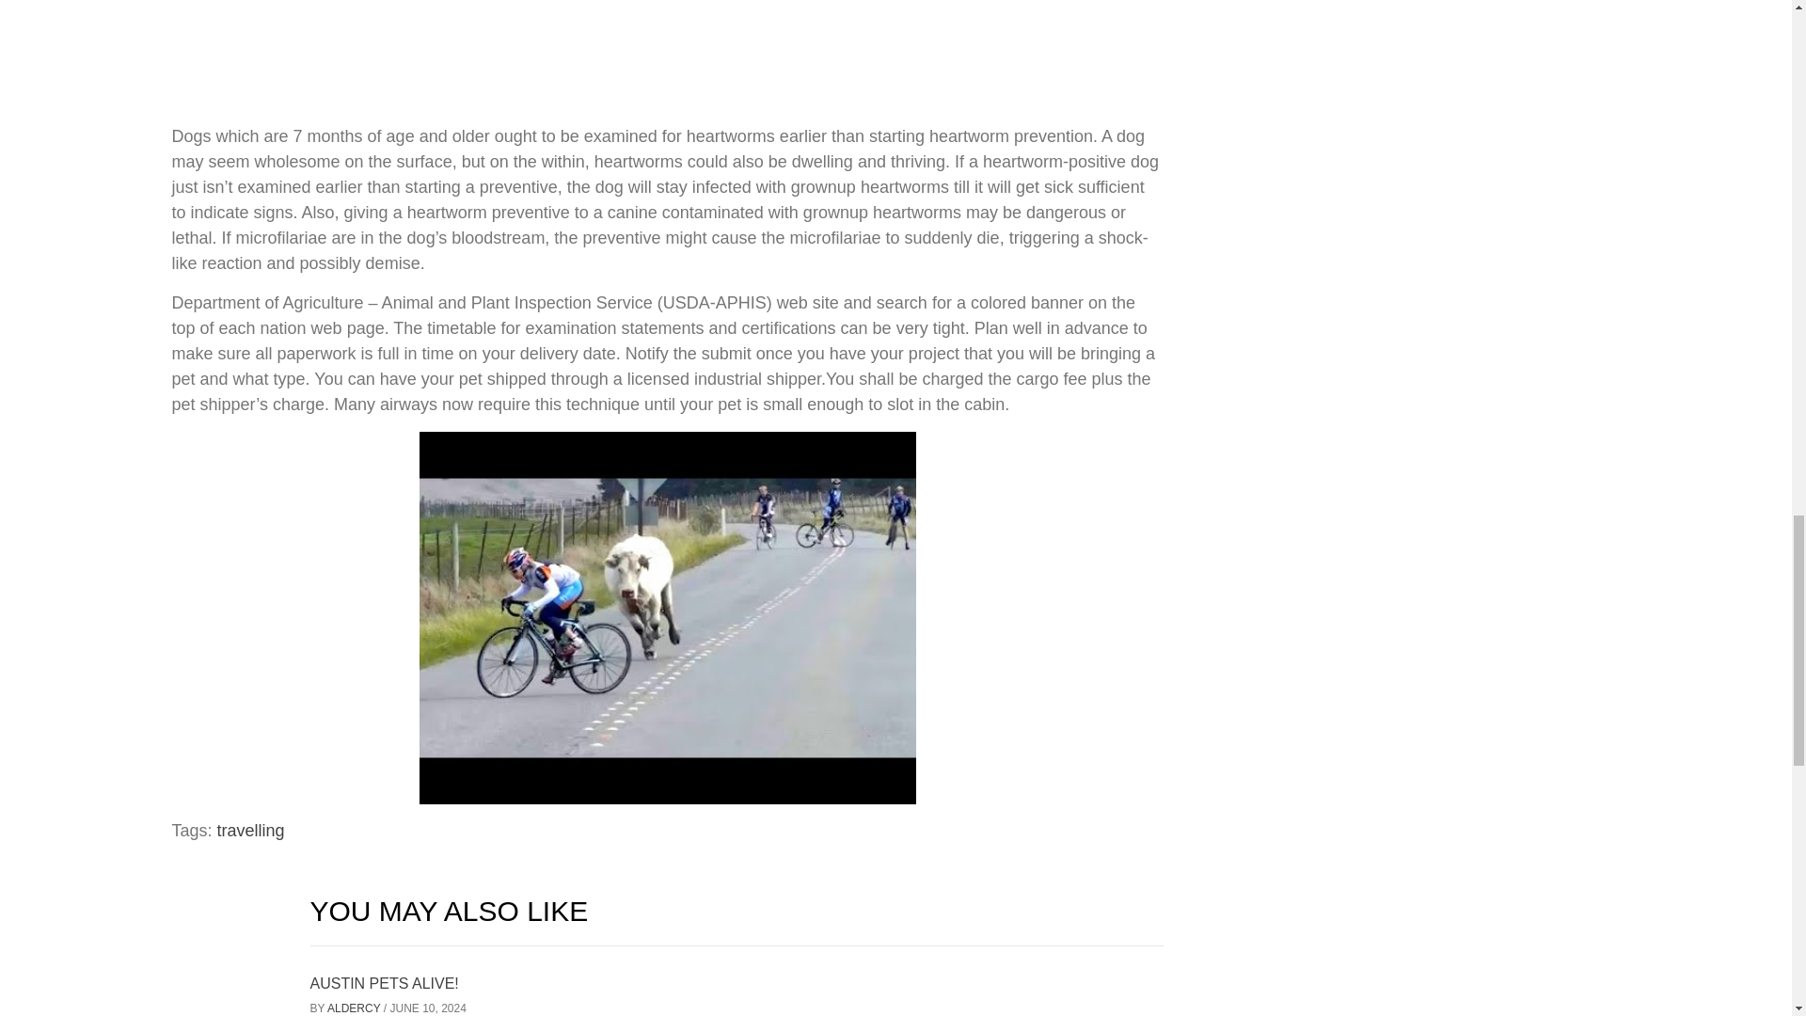 The height and width of the screenshot is (1016, 1806). I want to click on ALDERCY, so click(355, 1008).